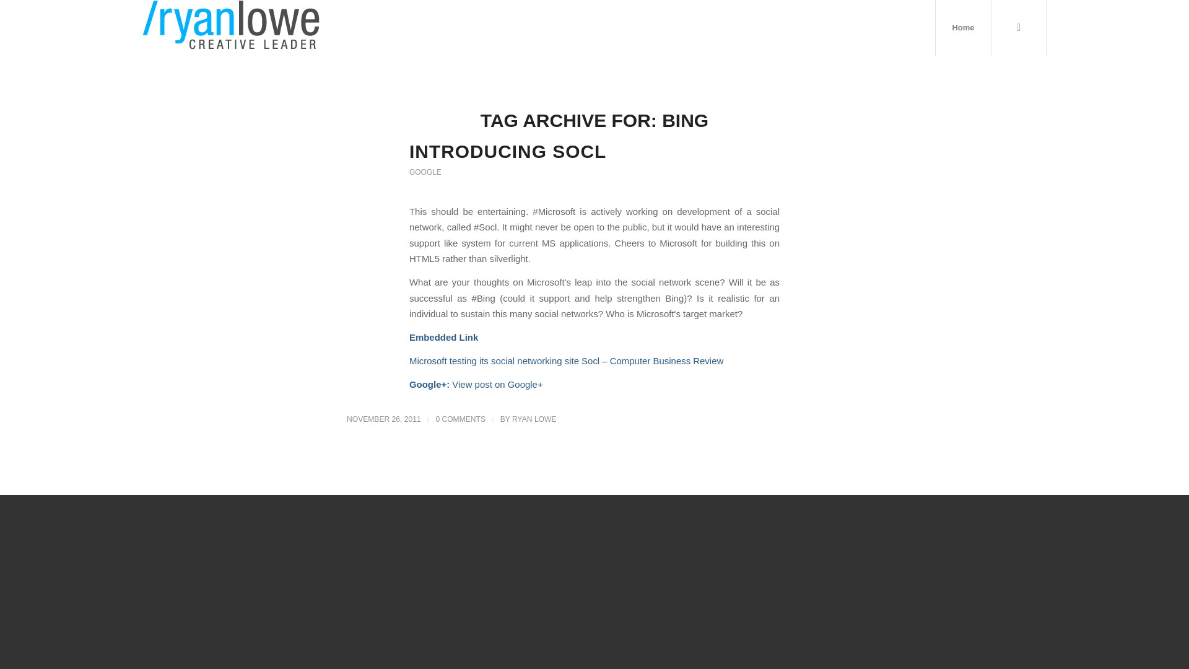 This screenshot has width=1189, height=669. Describe the element at coordinates (425, 172) in the screenshot. I see `GOOGLE` at that location.